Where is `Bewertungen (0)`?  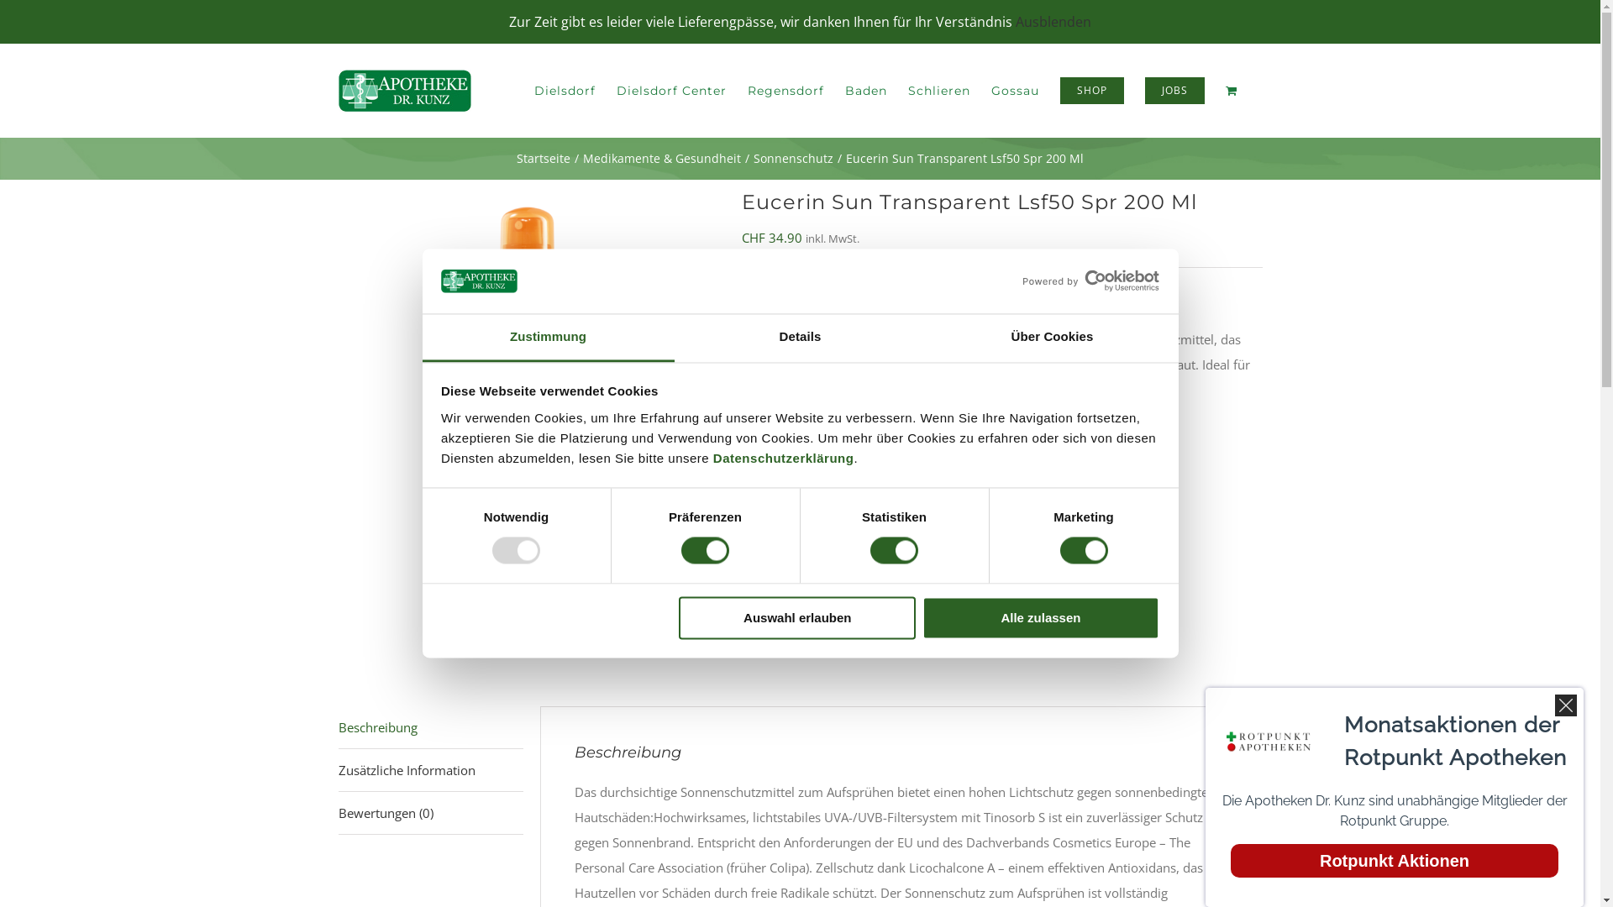 Bewertungen (0) is located at coordinates (430, 813).